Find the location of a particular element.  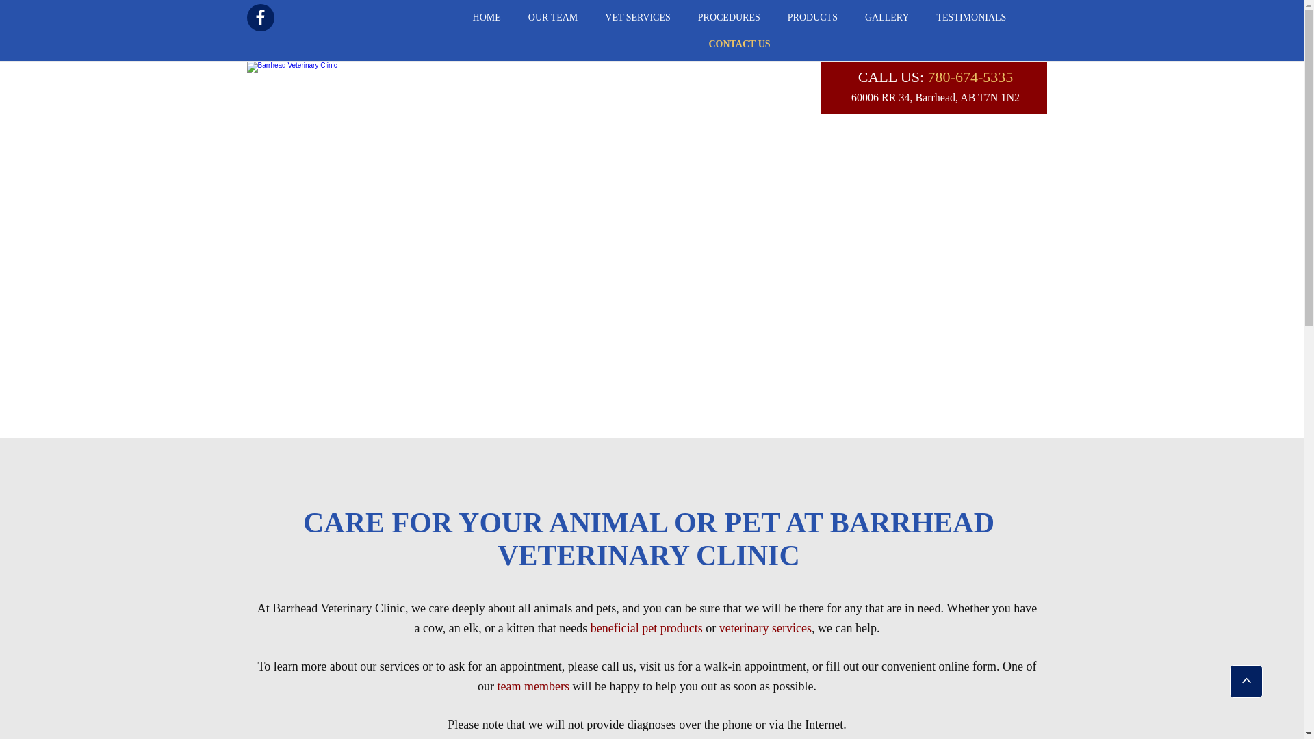

beneficial pet products is located at coordinates (647, 630).